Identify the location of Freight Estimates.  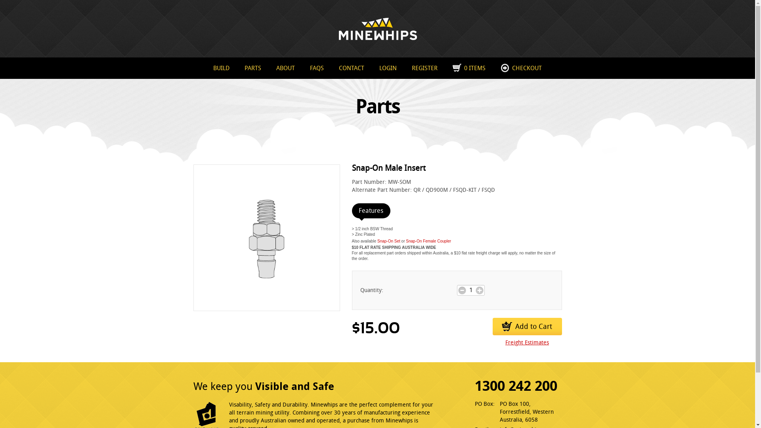
(527, 343).